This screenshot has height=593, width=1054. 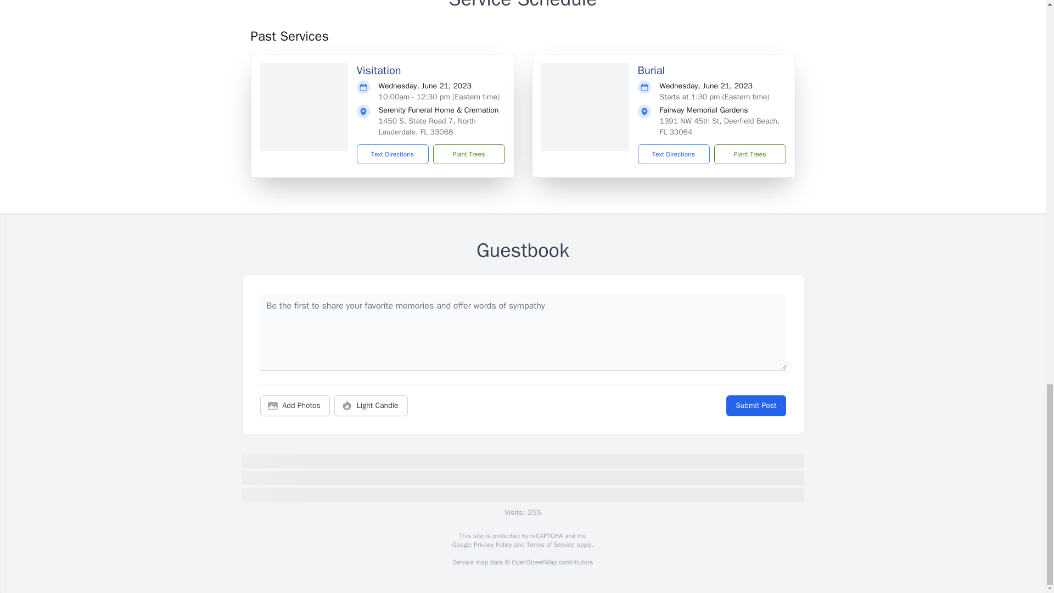 I want to click on Plant Trees, so click(x=468, y=154).